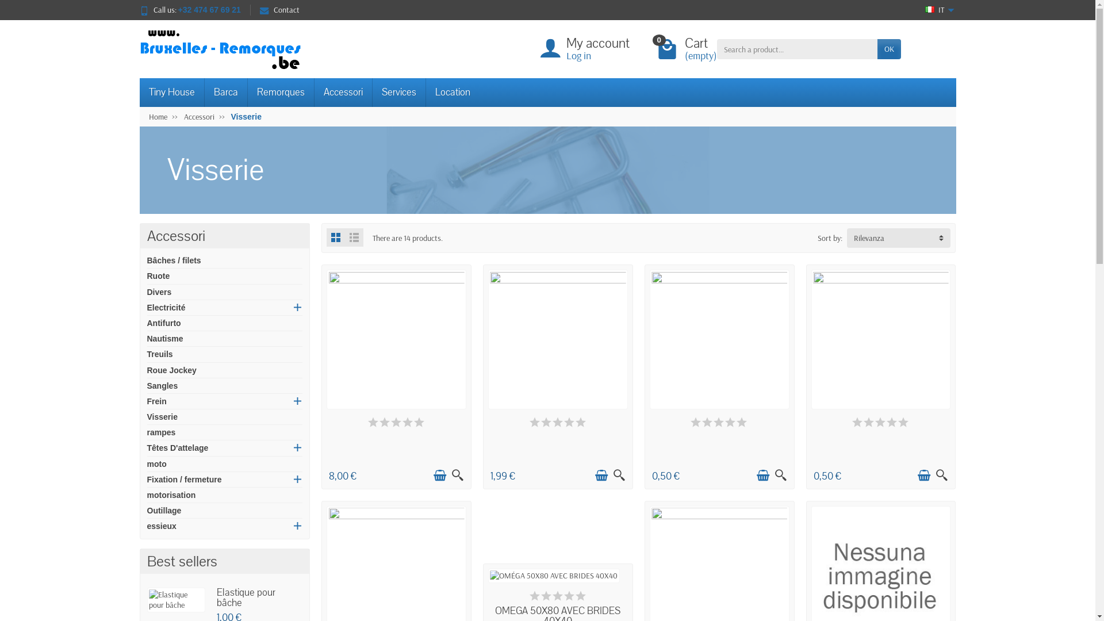  What do you see at coordinates (172, 370) in the screenshot?
I see `Roue Jockey` at bounding box center [172, 370].